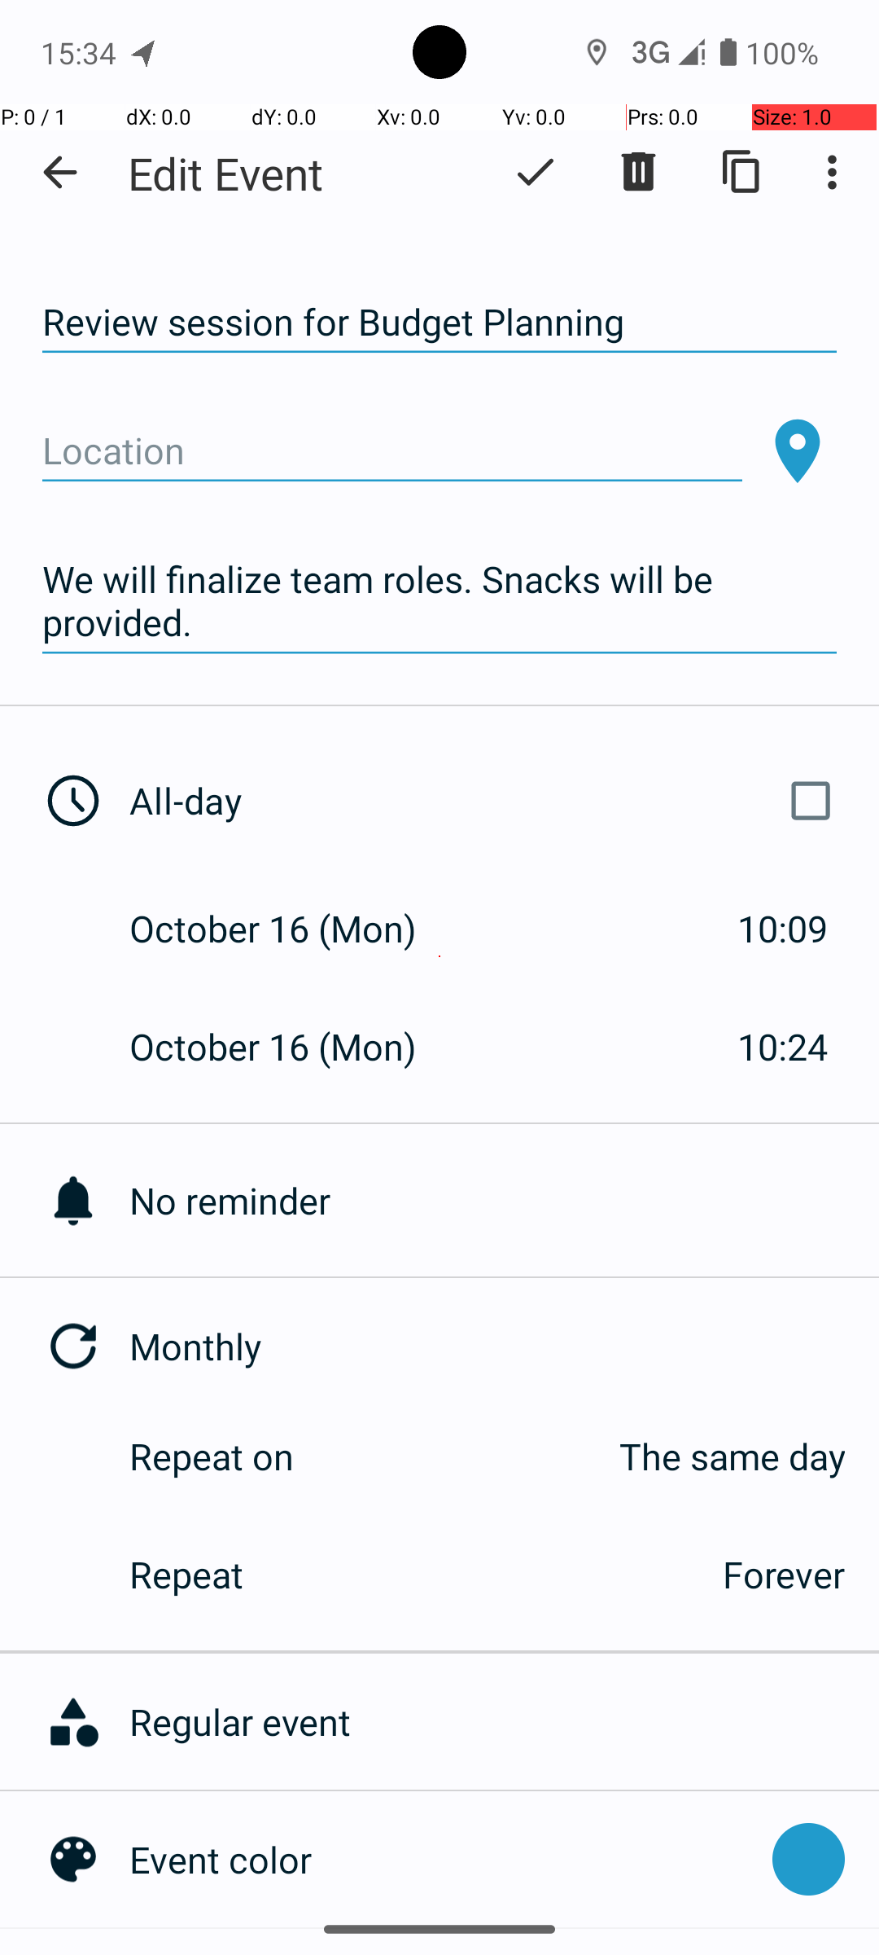 This screenshot has width=879, height=1955. What do you see at coordinates (439, 601) in the screenshot?
I see `We will finalize team roles. Snacks will be provided.` at bounding box center [439, 601].